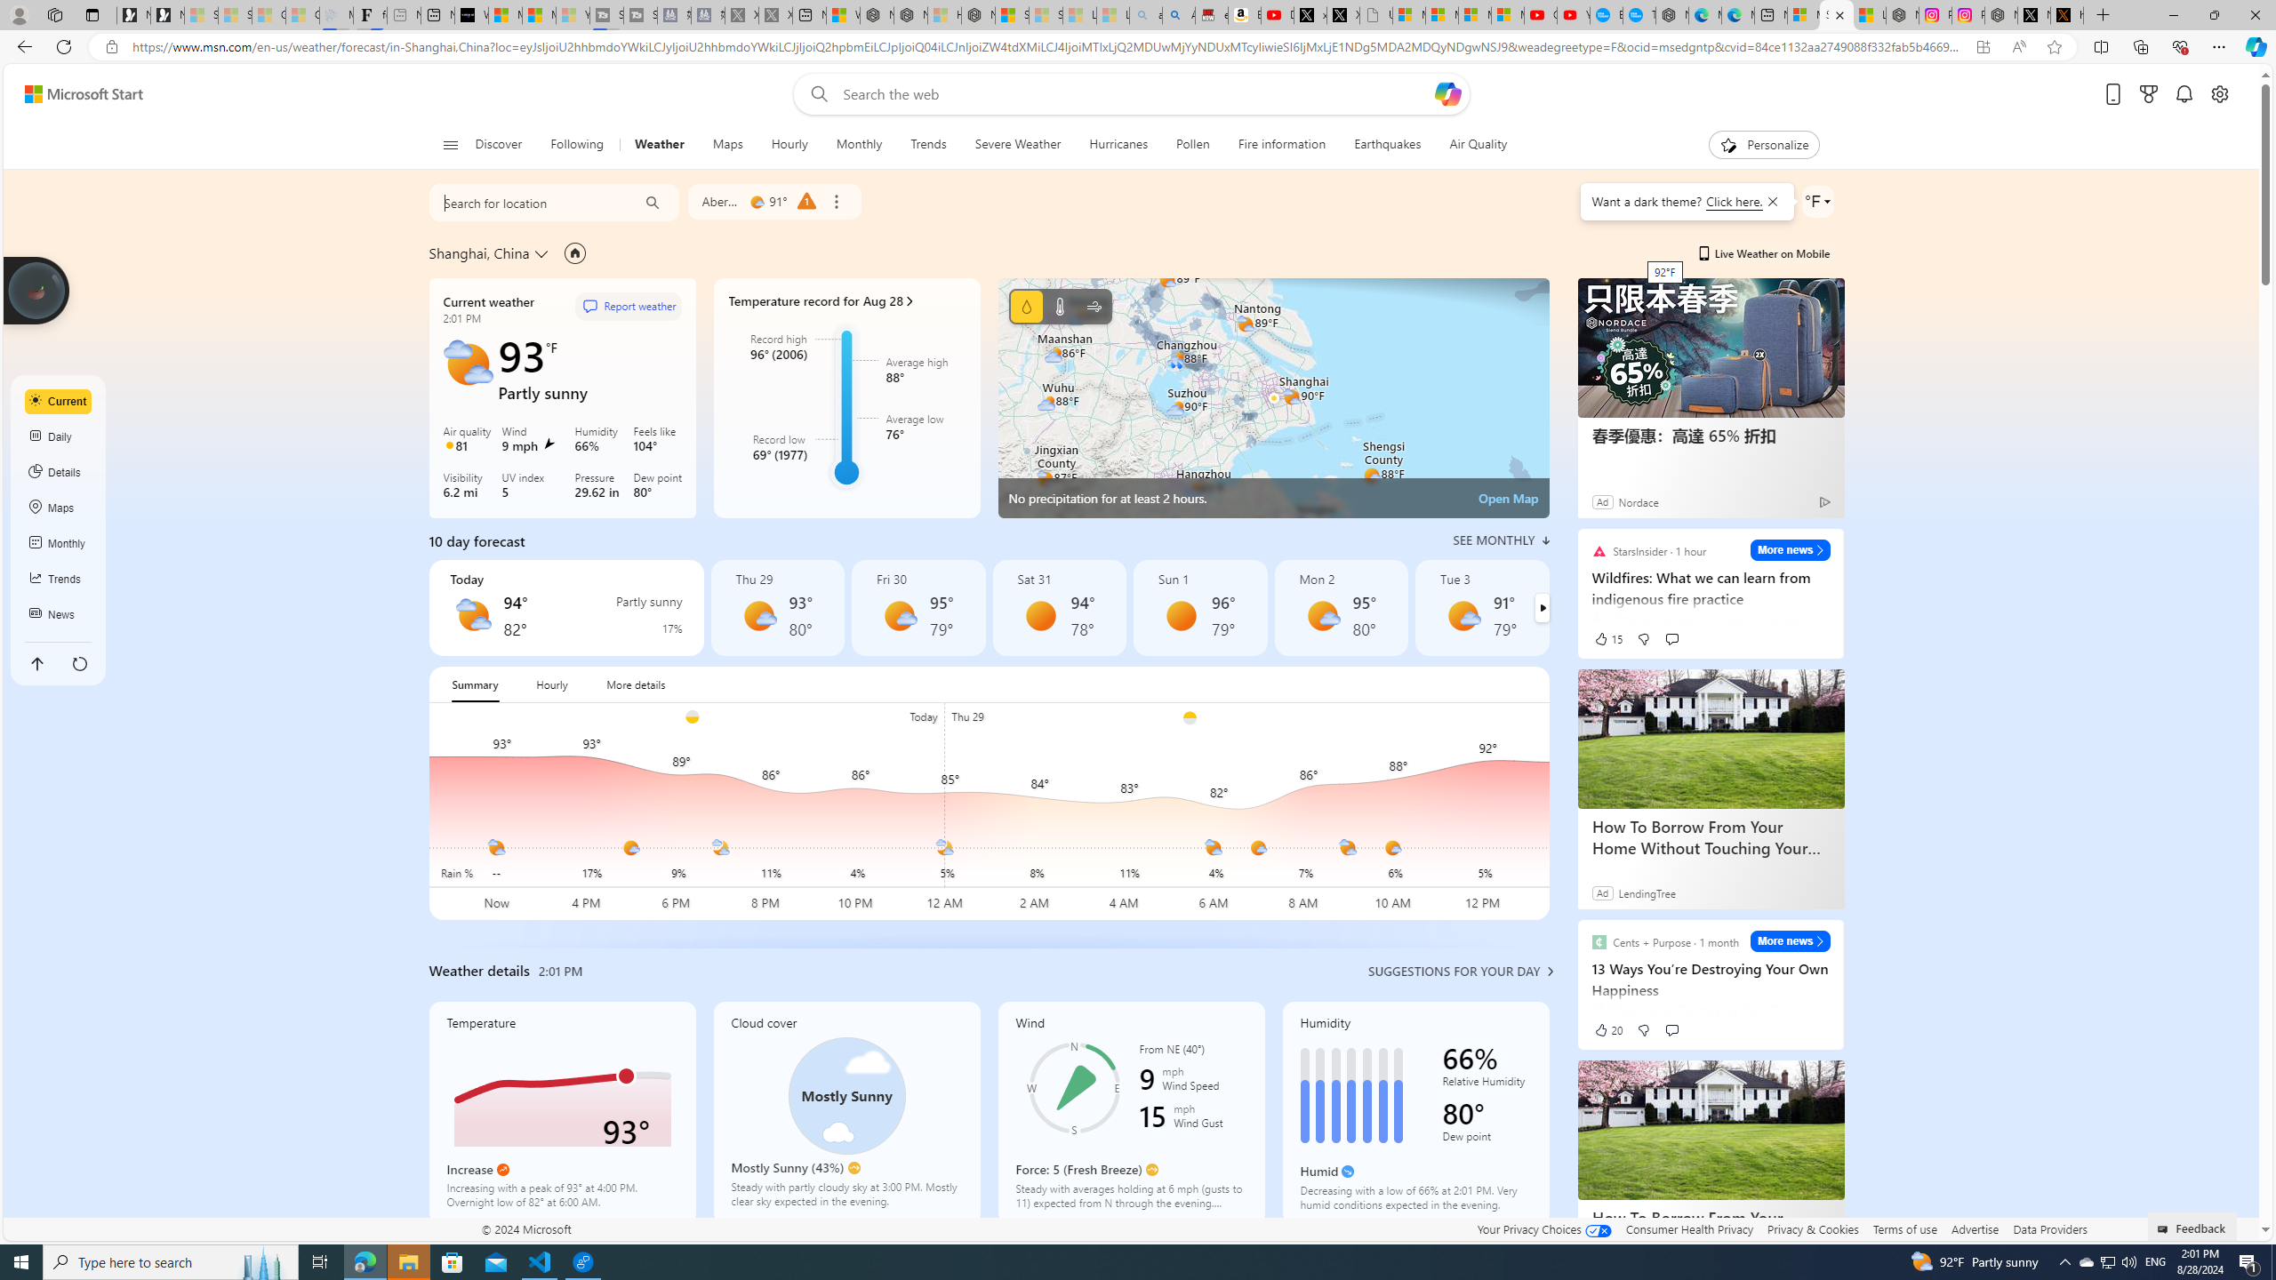 This screenshot has width=2276, height=1280. What do you see at coordinates (1817, 201) in the screenshot?
I see `Weather settings Want a dark theme?Click here.` at bounding box center [1817, 201].